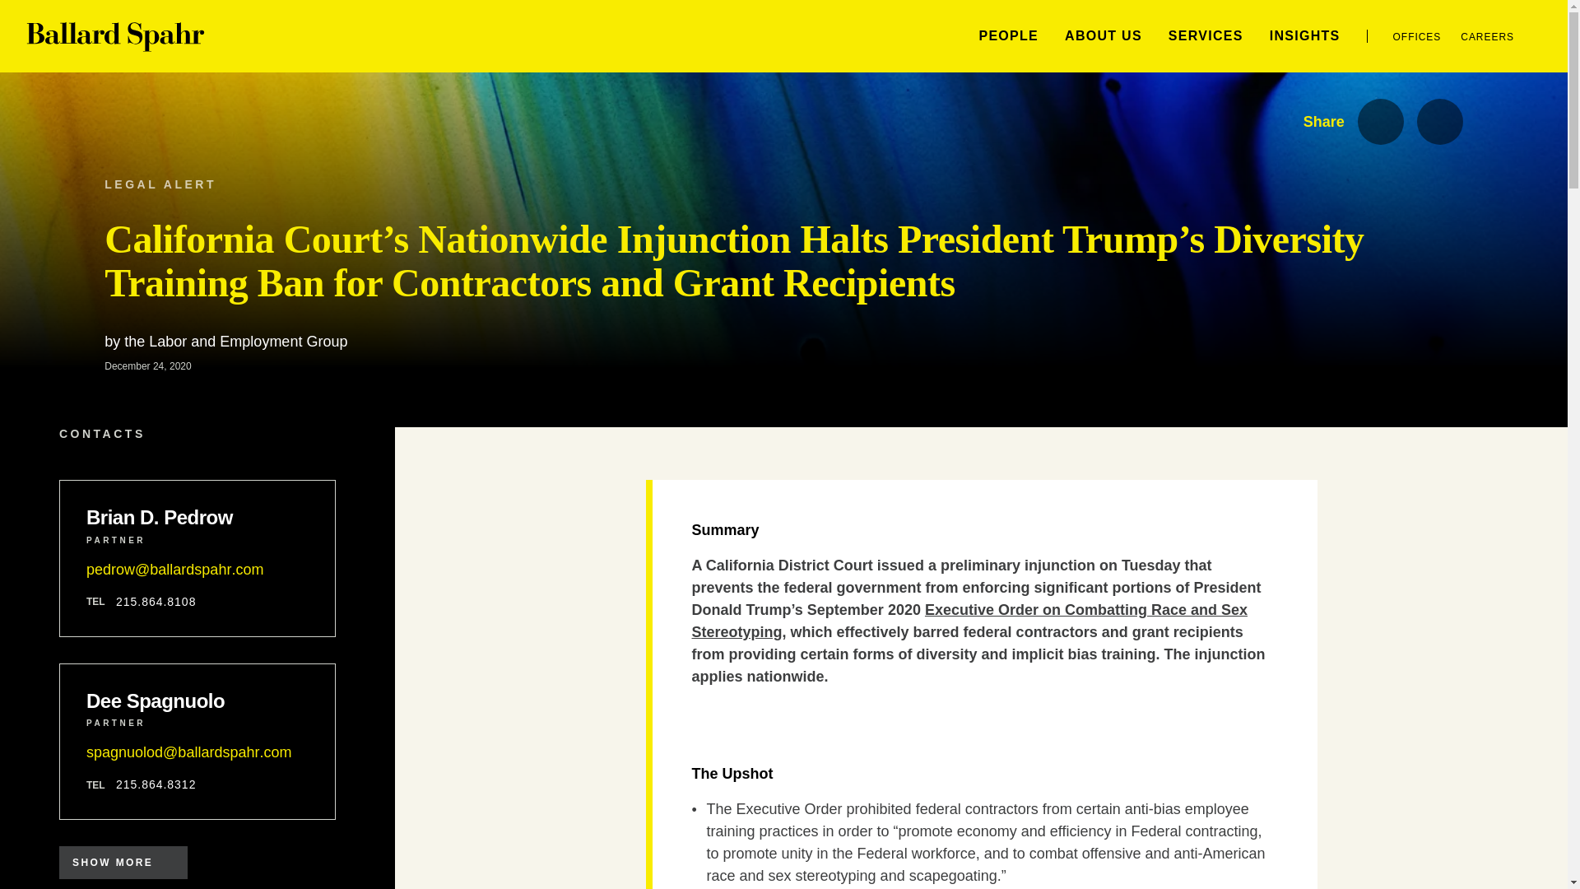 This screenshot has width=1580, height=889. Describe the element at coordinates (197, 517) in the screenshot. I see `Brian D. Pedrow` at that location.